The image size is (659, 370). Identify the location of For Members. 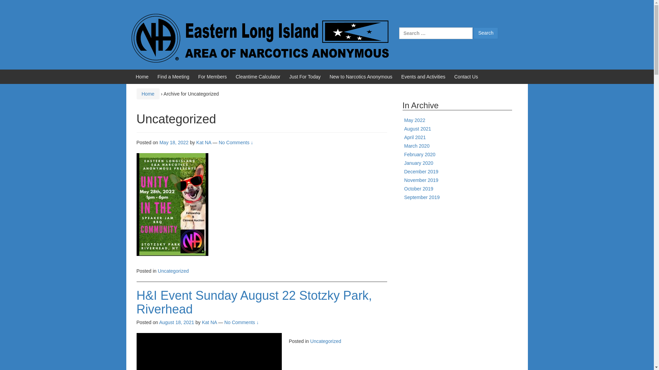
(212, 77).